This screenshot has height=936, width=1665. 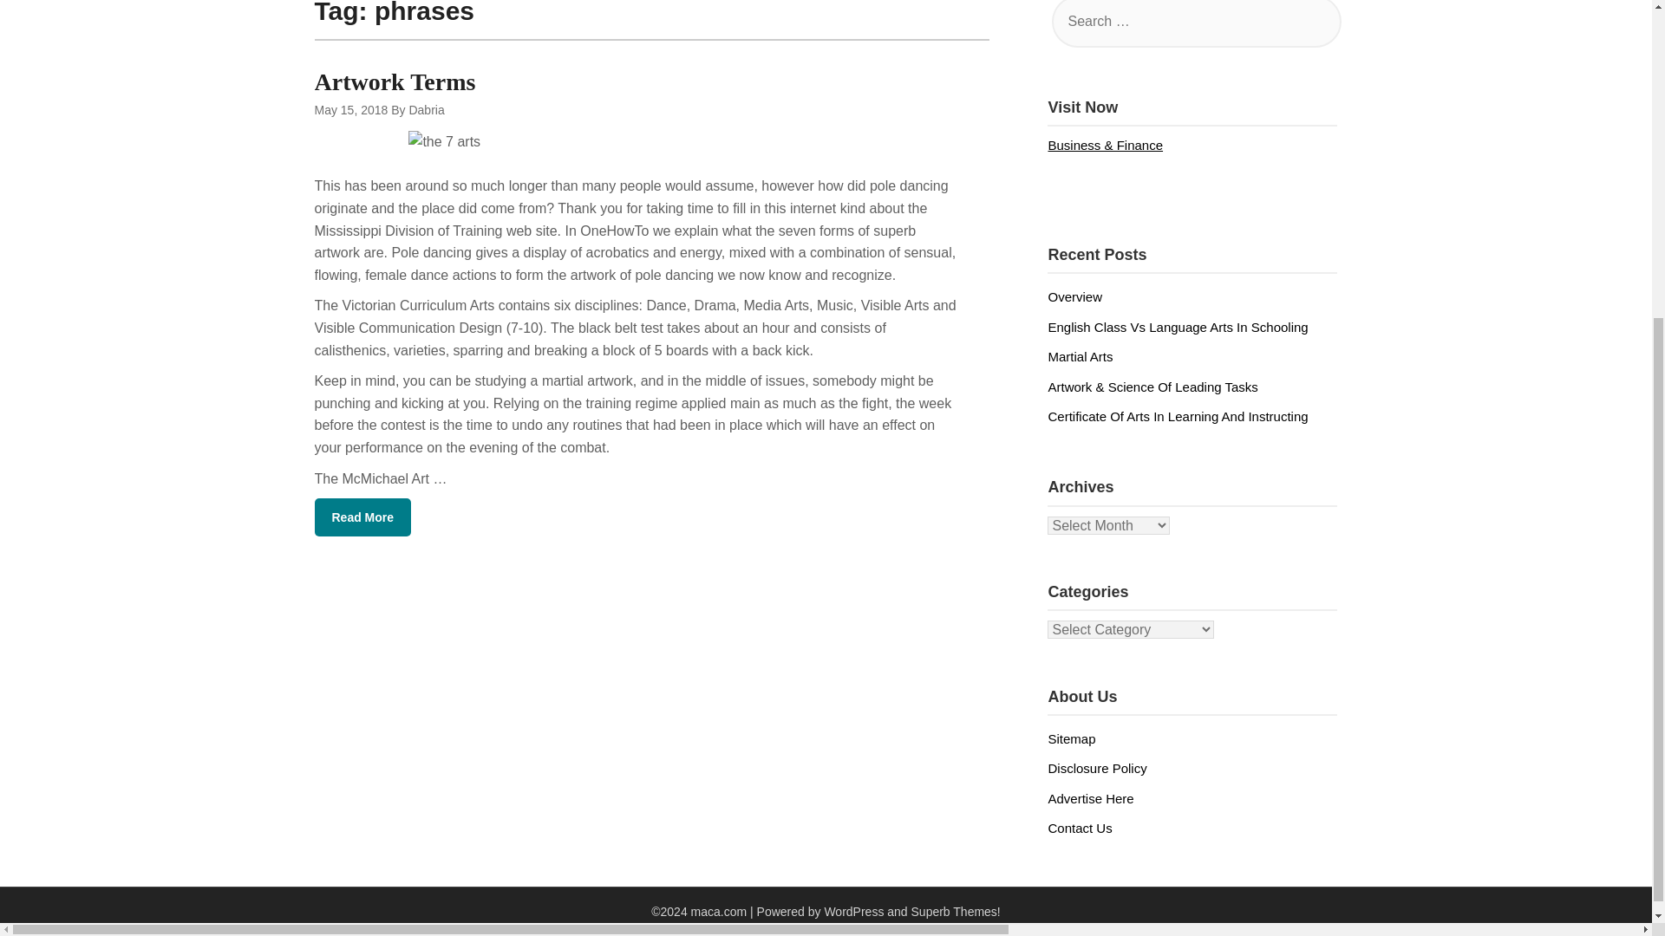 What do you see at coordinates (394, 81) in the screenshot?
I see `Artwork Terms` at bounding box center [394, 81].